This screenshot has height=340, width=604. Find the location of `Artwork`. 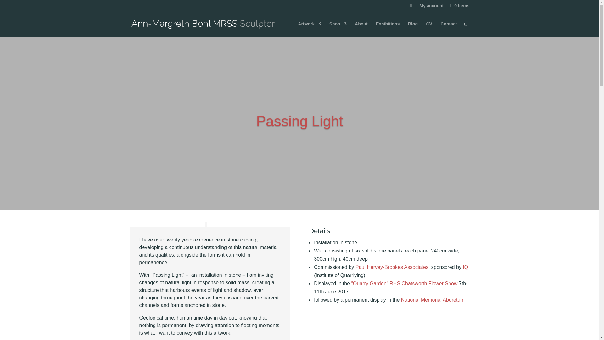

Artwork is located at coordinates (309, 29).